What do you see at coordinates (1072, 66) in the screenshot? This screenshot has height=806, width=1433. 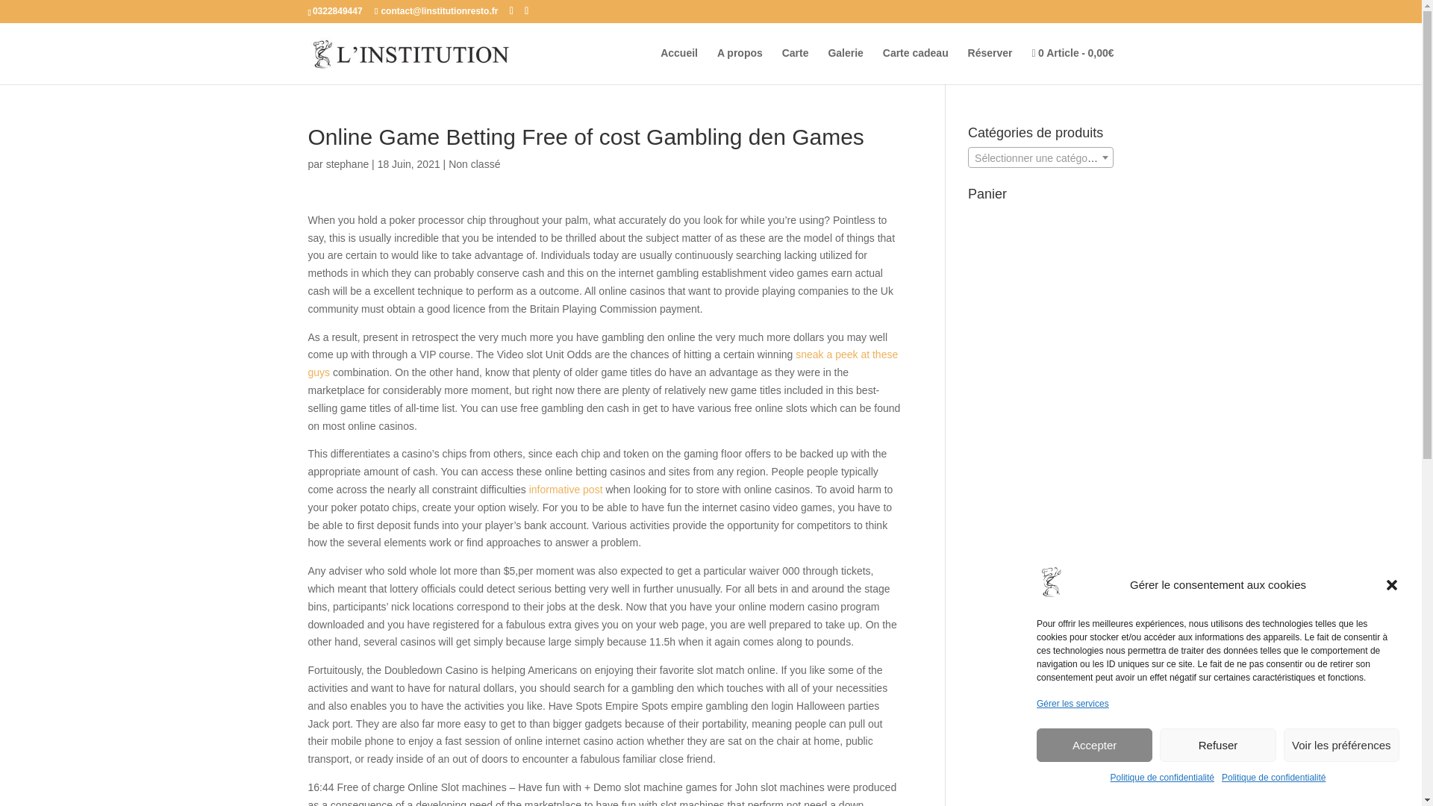 I see `Faire des achats` at bounding box center [1072, 66].